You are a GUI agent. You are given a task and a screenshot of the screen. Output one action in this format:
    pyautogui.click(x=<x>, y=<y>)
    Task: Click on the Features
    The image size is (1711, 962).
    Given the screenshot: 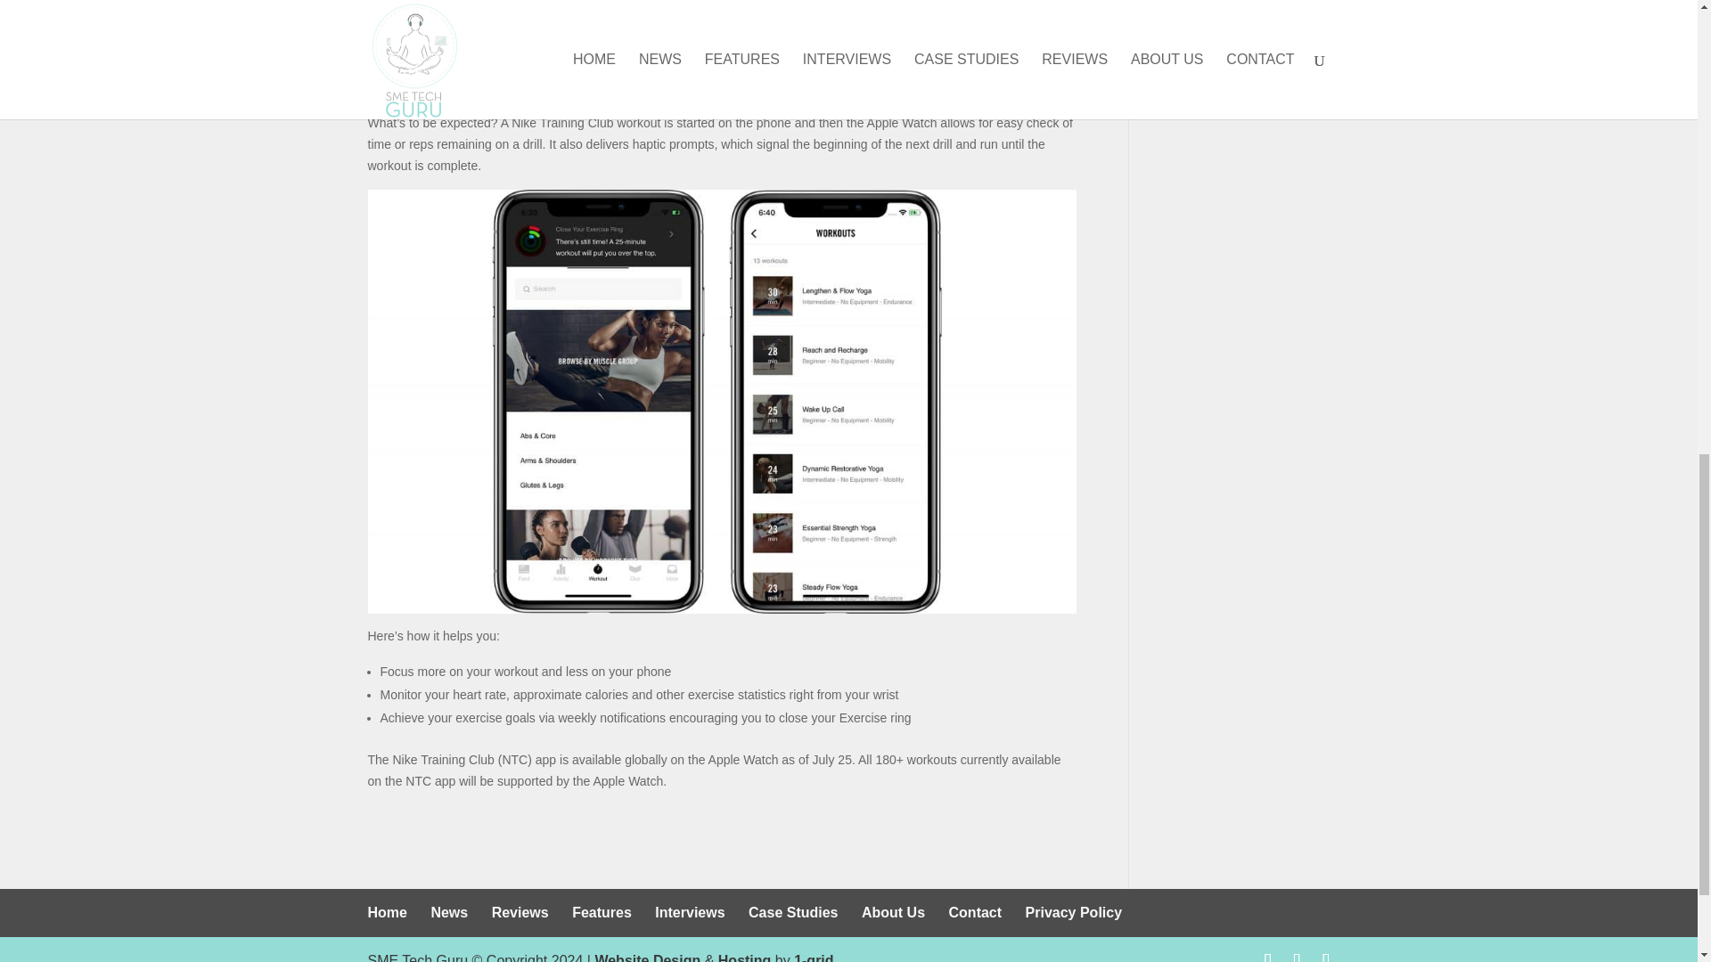 What is the action you would take?
    pyautogui.click(x=601, y=912)
    